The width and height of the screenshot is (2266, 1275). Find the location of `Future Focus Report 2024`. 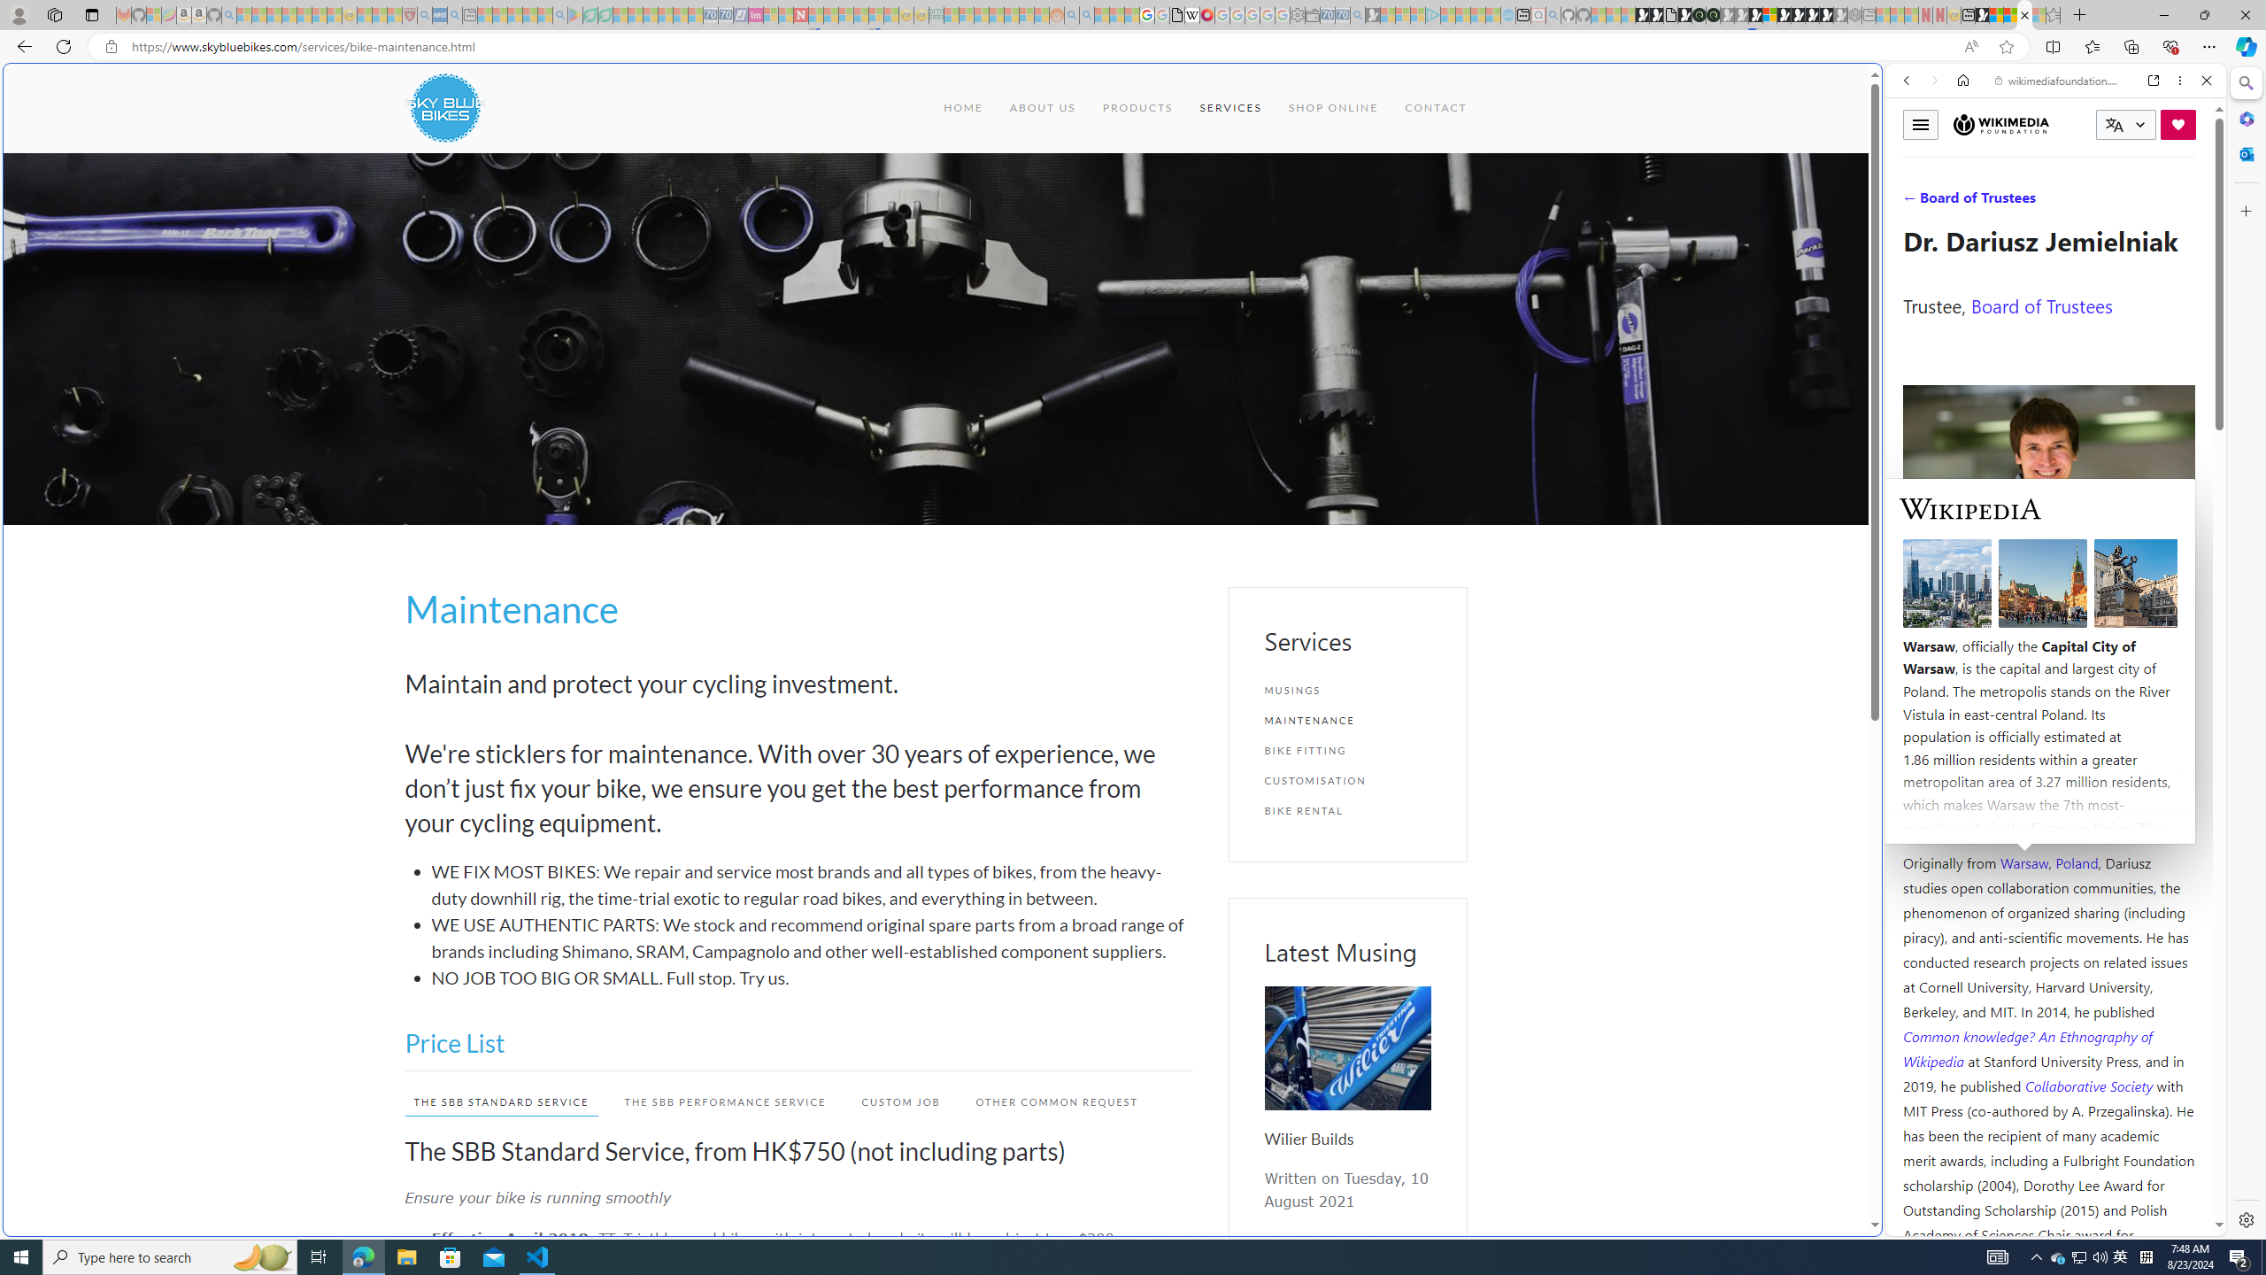

Future Focus Report 2024 is located at coordinates (1713, 15).